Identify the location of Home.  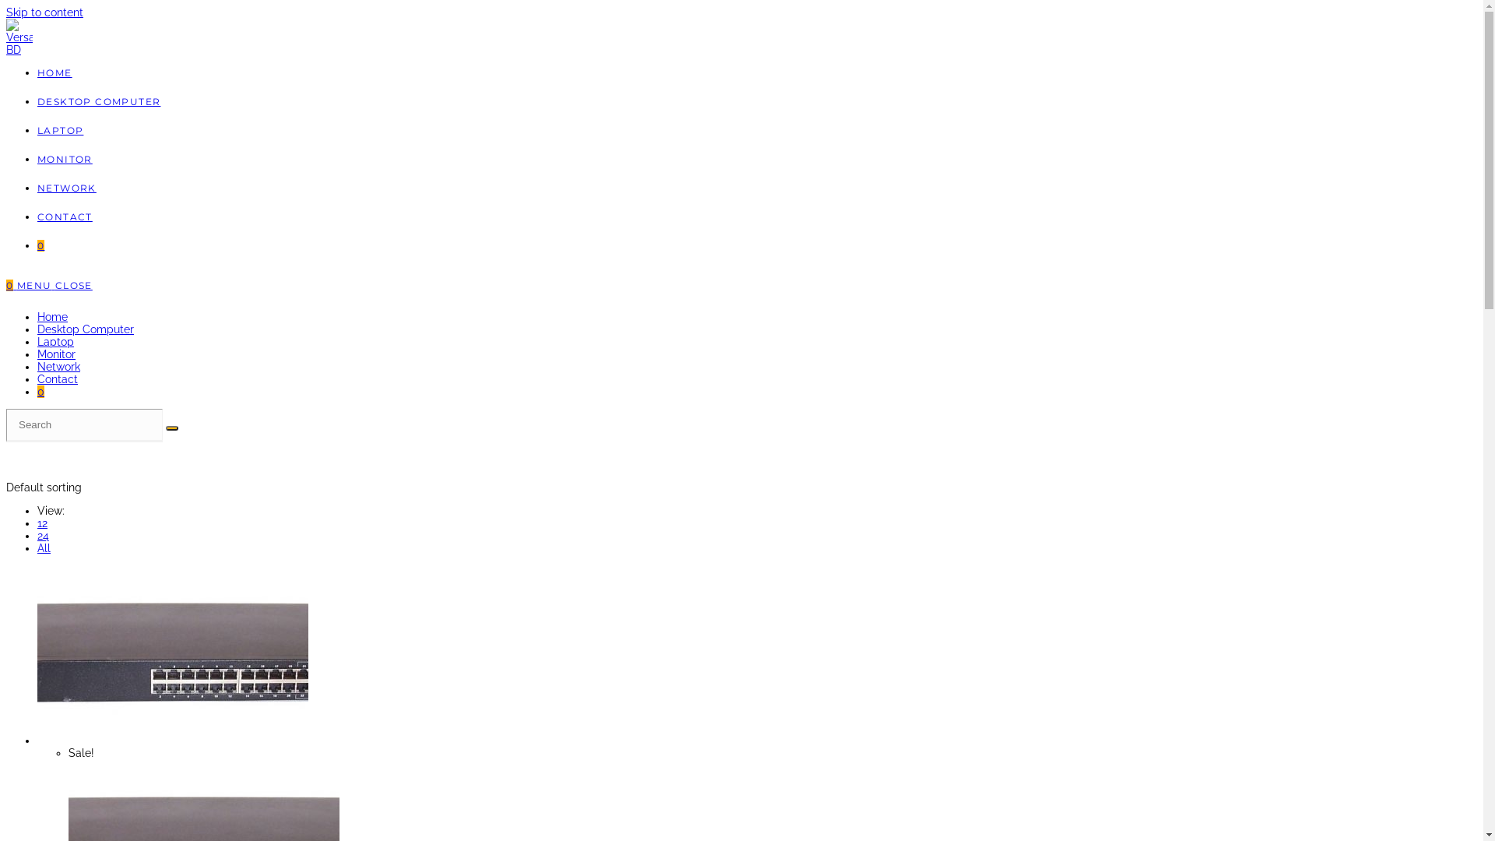
(53, 317).